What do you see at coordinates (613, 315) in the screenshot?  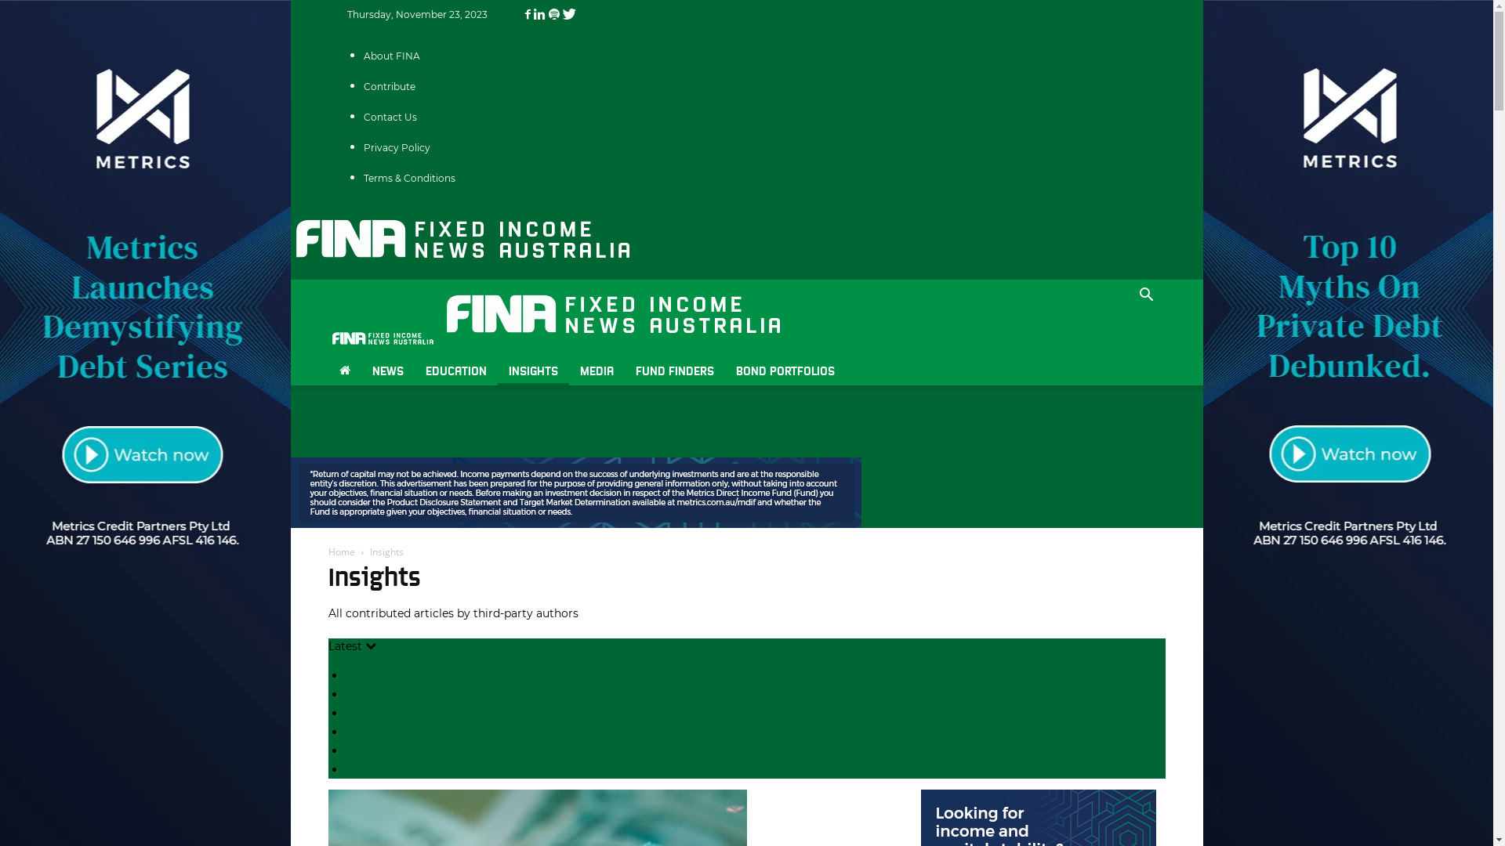 I see `Fixed Income News Australia` at bounding box center [613, 315].